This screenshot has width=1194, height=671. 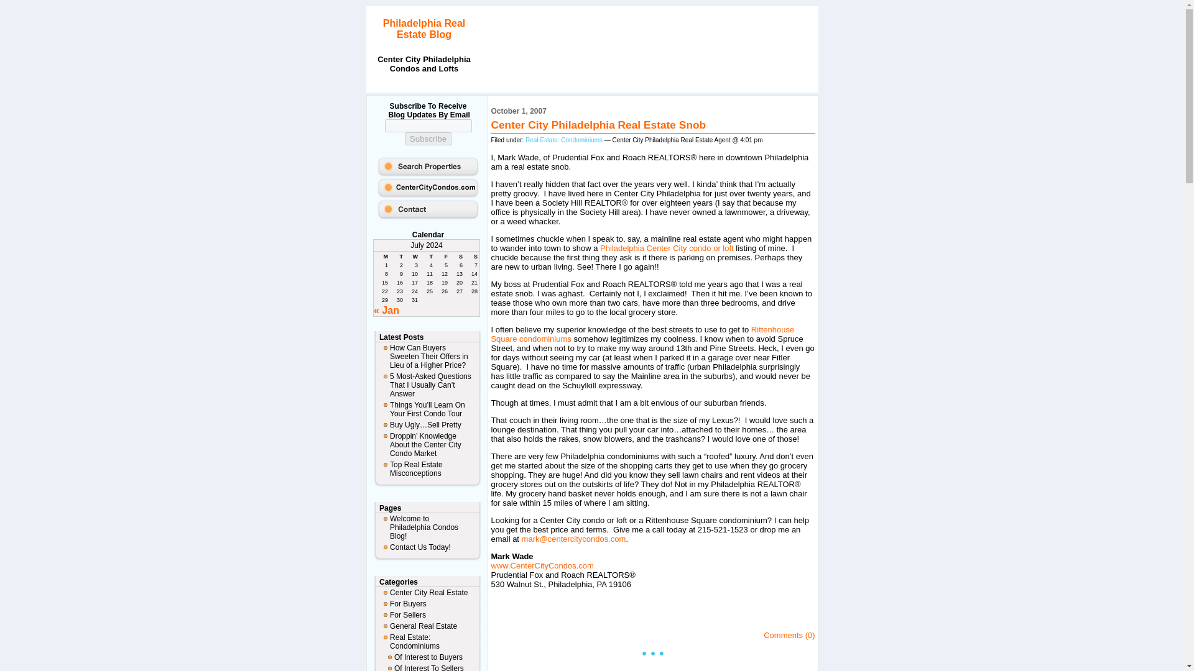 What do you see at coordinates (427, 641) in the screenshot?
I see `Real Estate: Condominiums` at bounding box center [427, 641].